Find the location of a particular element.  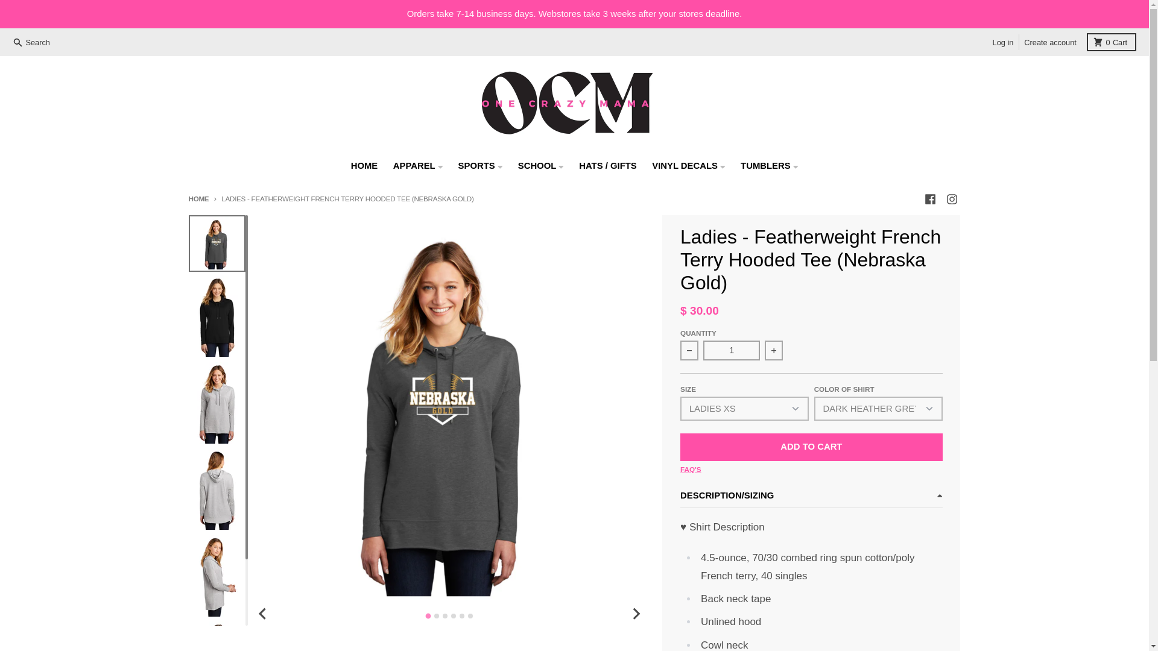

Facebook - One Crazy Mama is located at coordinates (930, 199).